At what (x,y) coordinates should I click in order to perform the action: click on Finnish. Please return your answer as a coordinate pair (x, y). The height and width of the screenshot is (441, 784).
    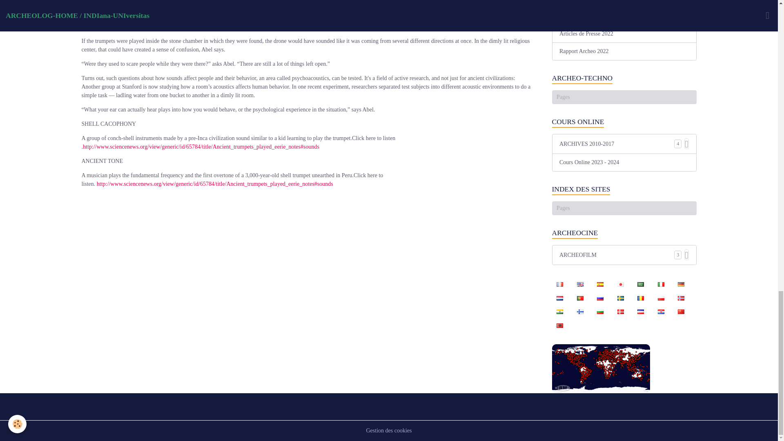
    Looking at the image, I should click on (580, 311).